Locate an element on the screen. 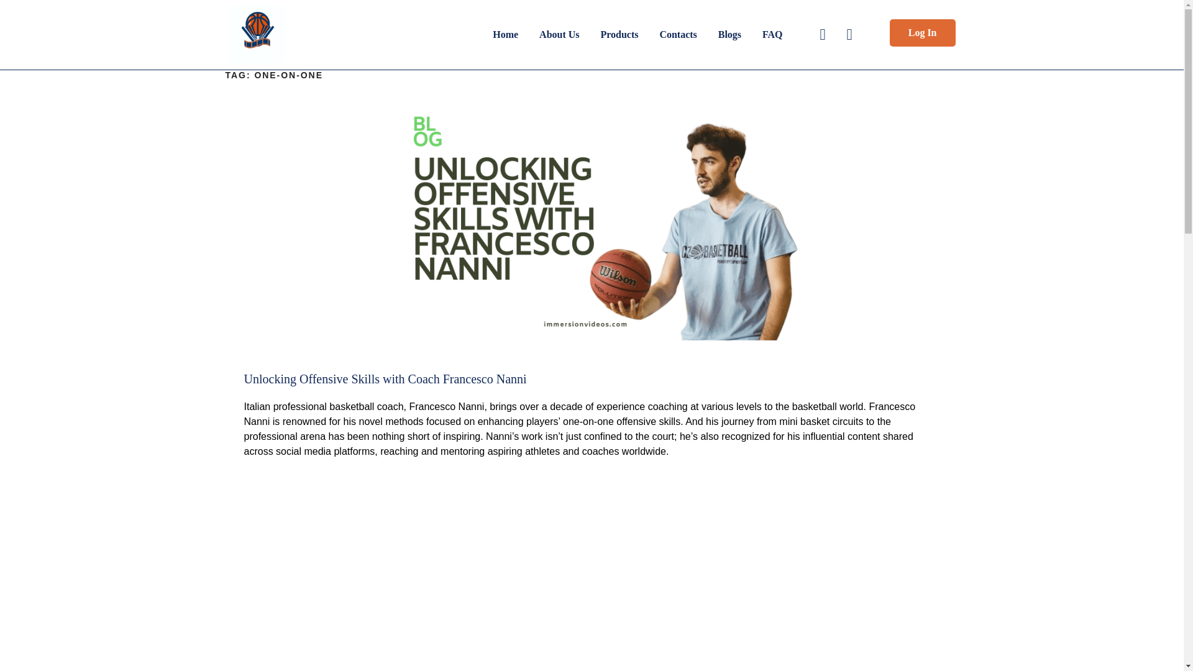 This screenshot has height=671, width=1193. Blogs is located at coordinates (739, 34).